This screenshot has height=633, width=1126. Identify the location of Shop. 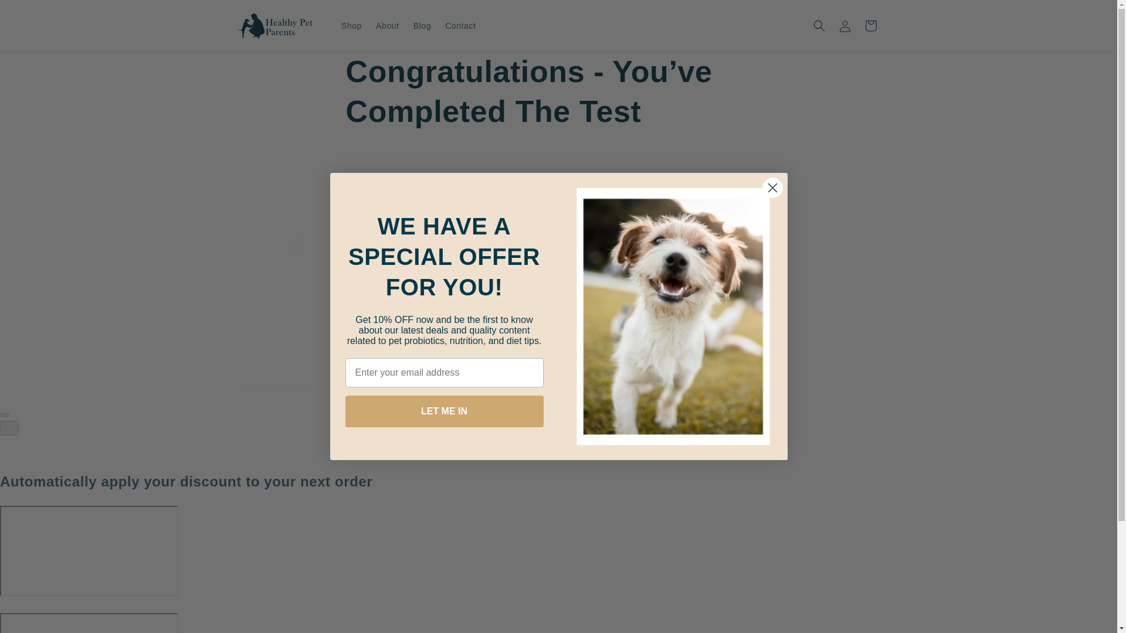
(352, 25).